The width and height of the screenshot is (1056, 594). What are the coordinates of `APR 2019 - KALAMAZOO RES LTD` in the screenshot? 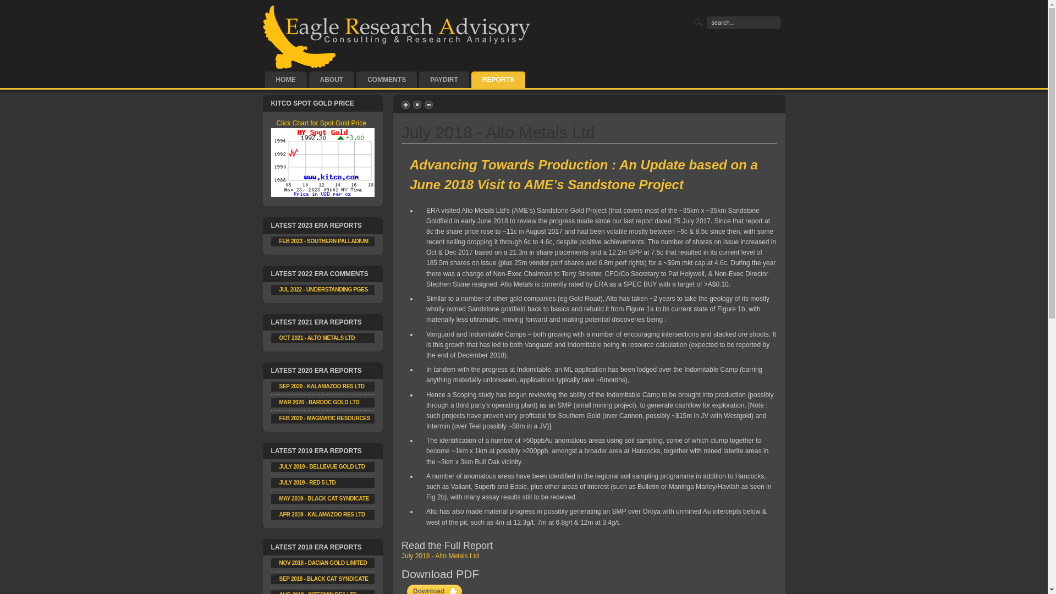 It's located at (322, 515).